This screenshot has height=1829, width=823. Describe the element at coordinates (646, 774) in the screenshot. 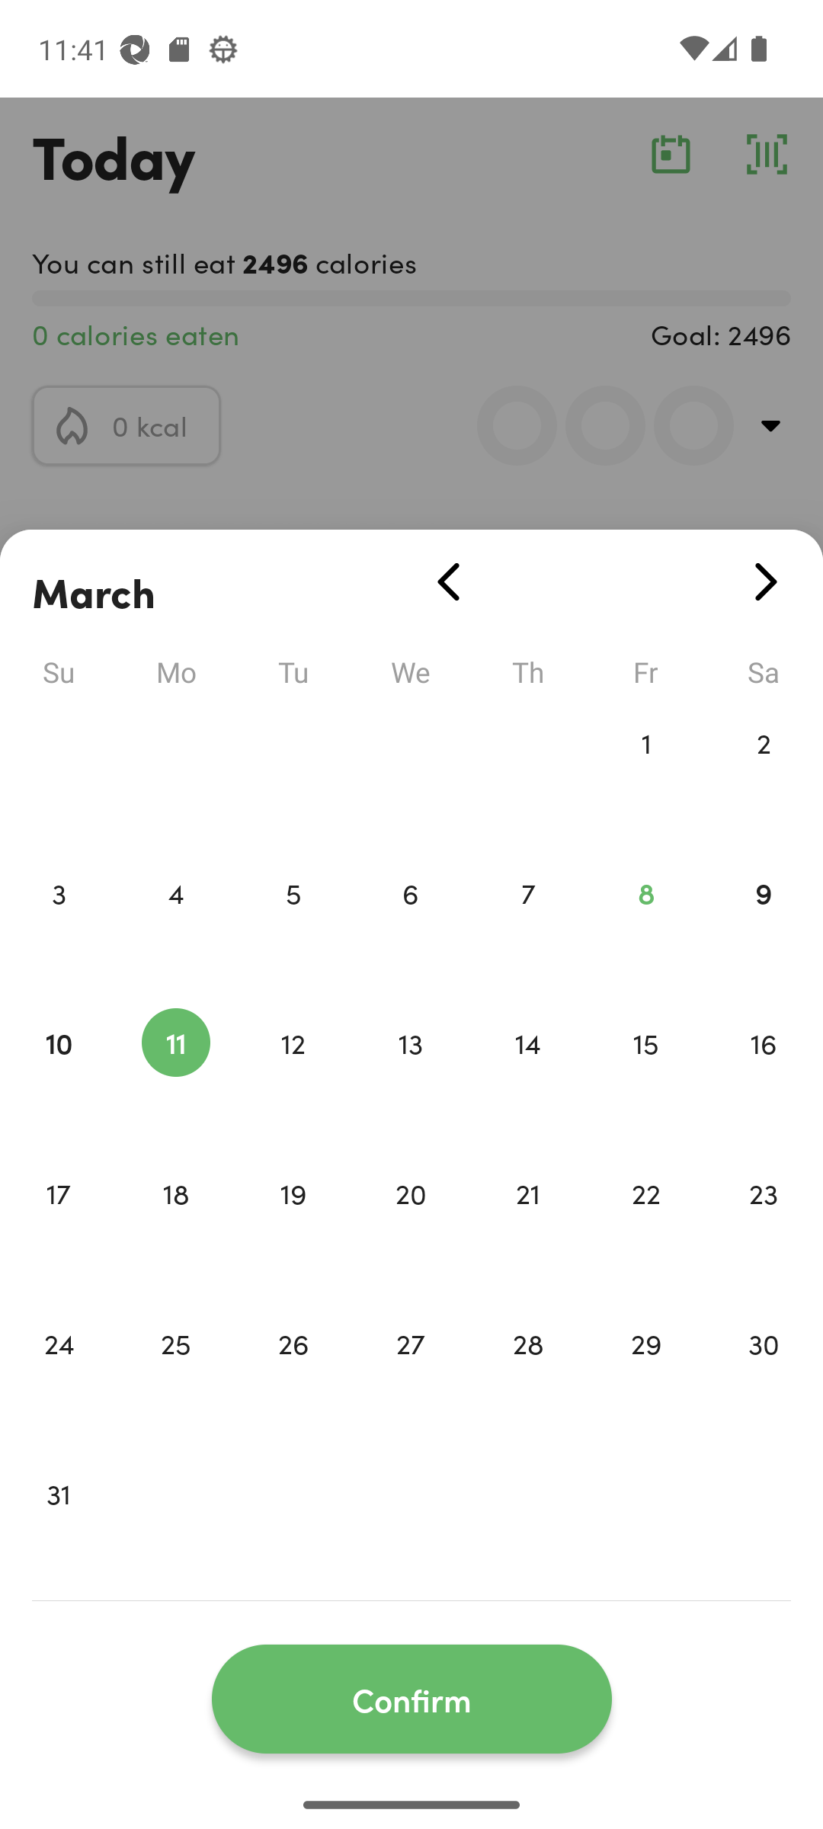

I see `1` at that location.